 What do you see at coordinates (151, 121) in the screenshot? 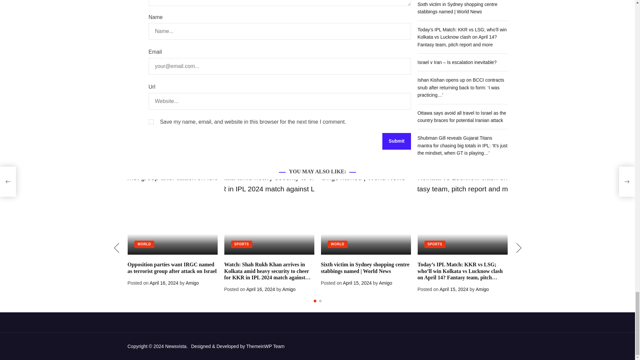
I see `yes` at bounding box center [151, 121].